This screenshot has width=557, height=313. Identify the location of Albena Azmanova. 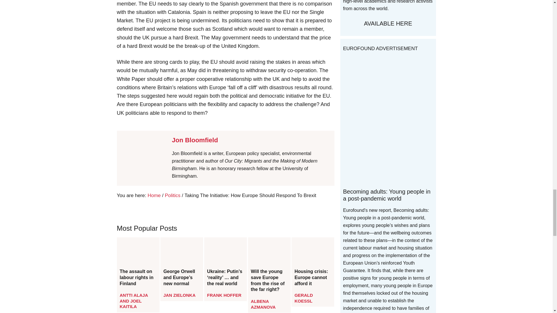
(263, 304).